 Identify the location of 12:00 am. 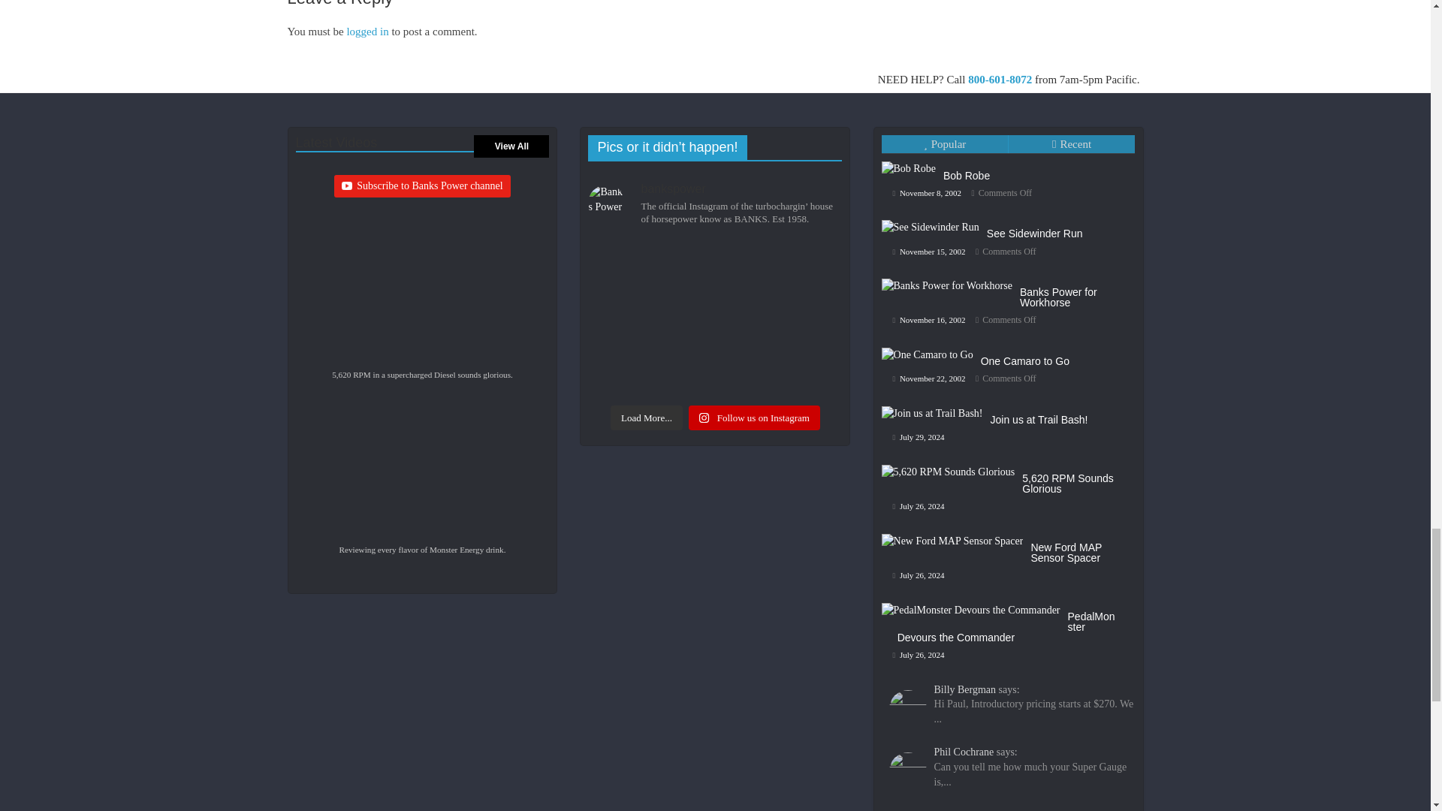
(927, 192).